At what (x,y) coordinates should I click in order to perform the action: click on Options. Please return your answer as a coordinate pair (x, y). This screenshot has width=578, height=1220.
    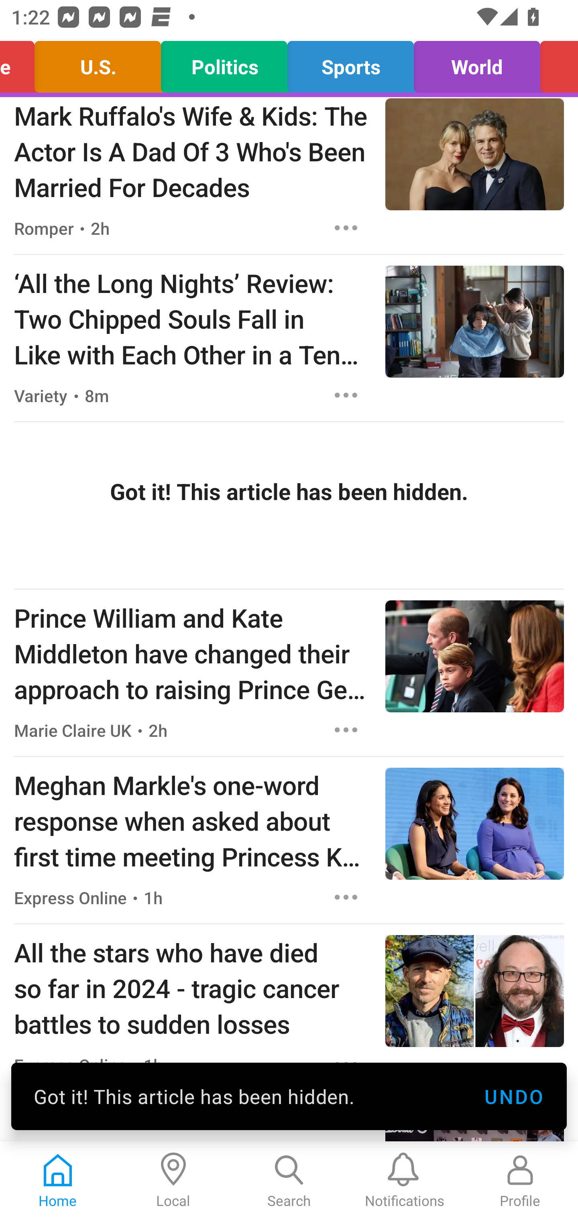
    Looking at the image, I should click on (346, 395).